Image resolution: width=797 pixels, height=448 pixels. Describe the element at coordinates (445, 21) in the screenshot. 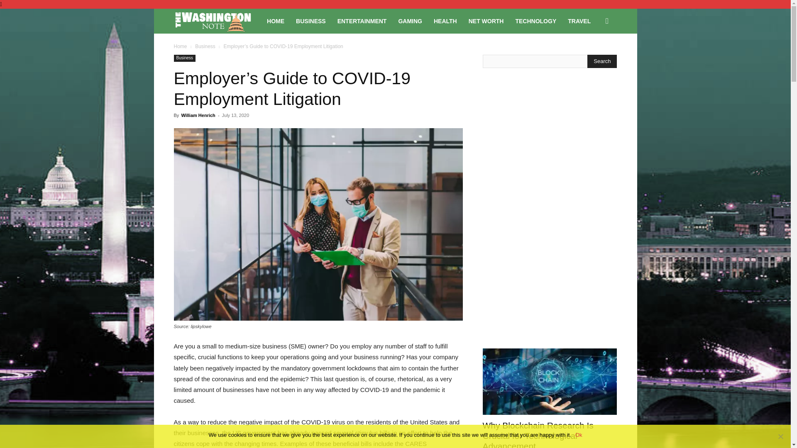

I see `HEALTH` at that location.